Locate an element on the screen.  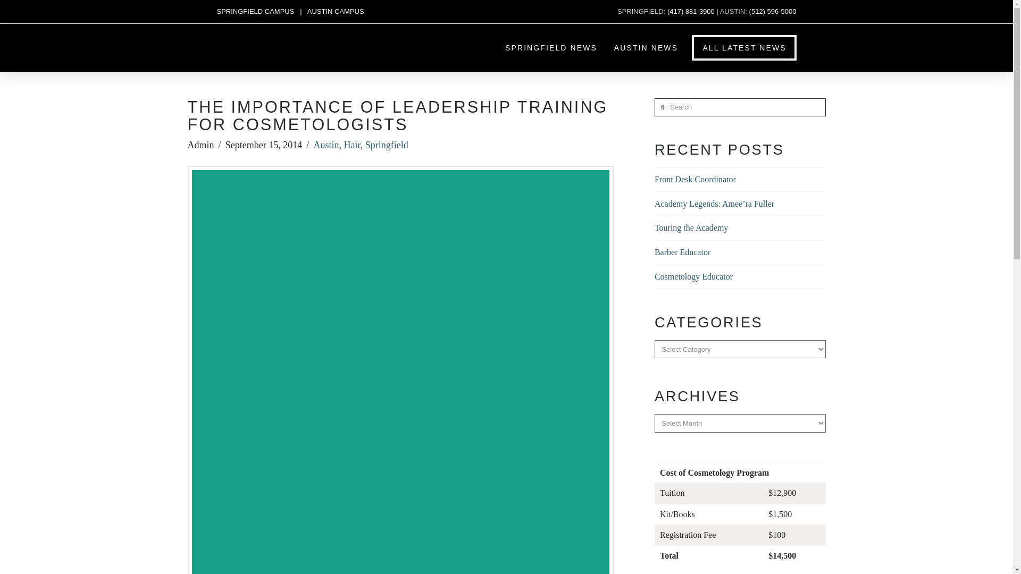
Touring the Academy is located at coordinates (691, 227).